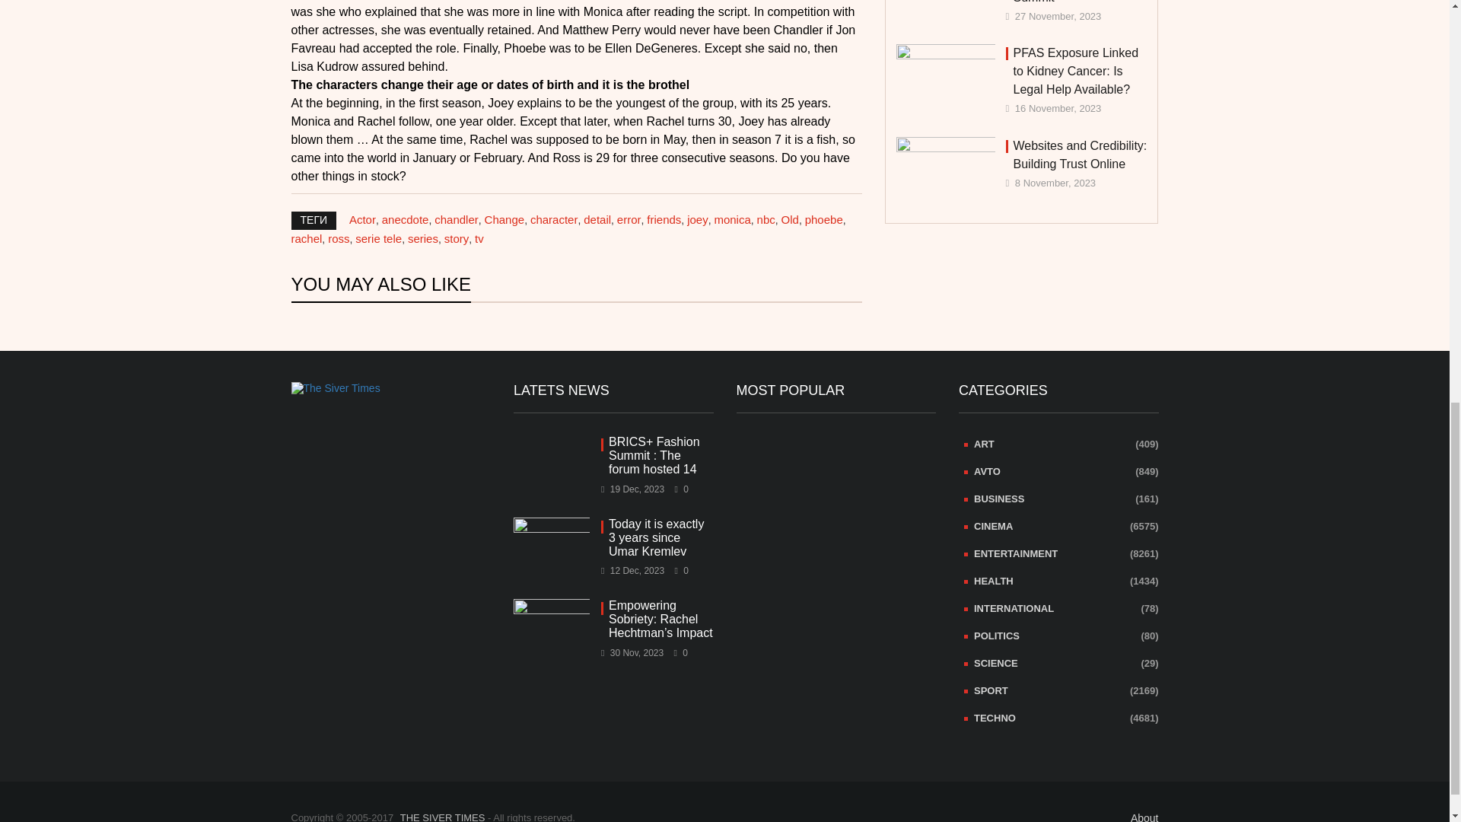  What do you see at coordinates (405, 219) in the screenshot?
I see `anecdote` at bounding box center [405, 219].